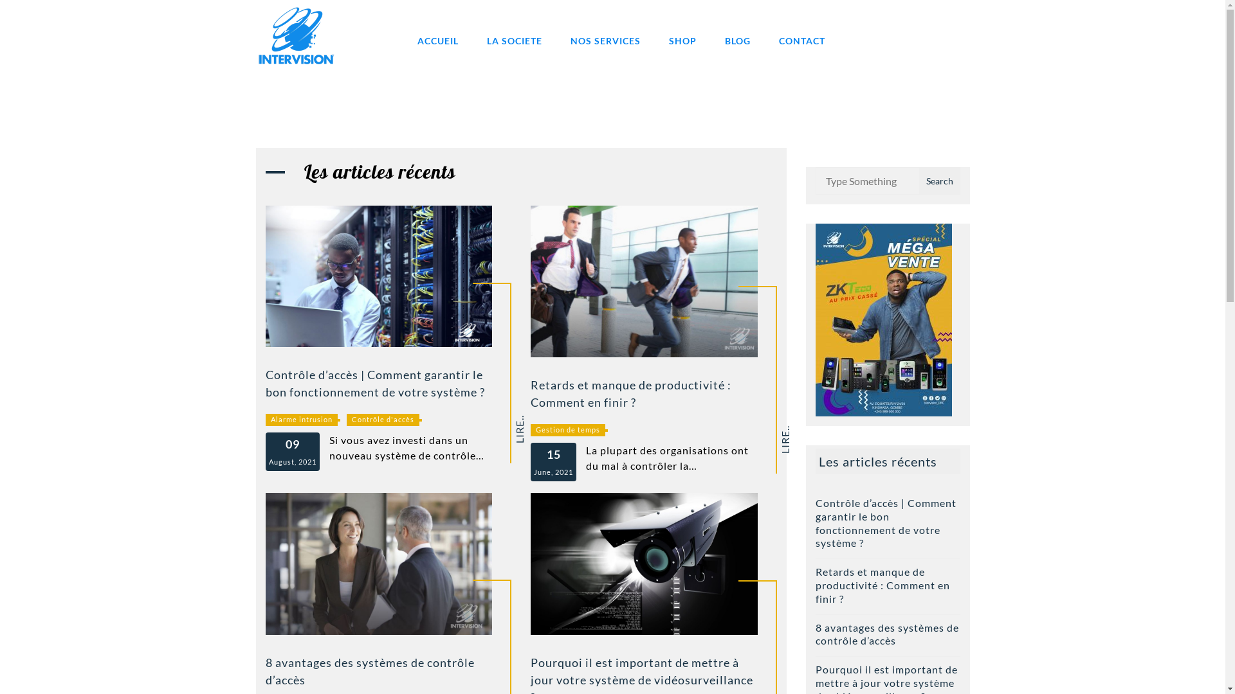 The height and width of the screenshot is (694, 1235). Describe the element at coordinates (605, 41) in the screenshot. I see `NOS SERVICES` at that location.